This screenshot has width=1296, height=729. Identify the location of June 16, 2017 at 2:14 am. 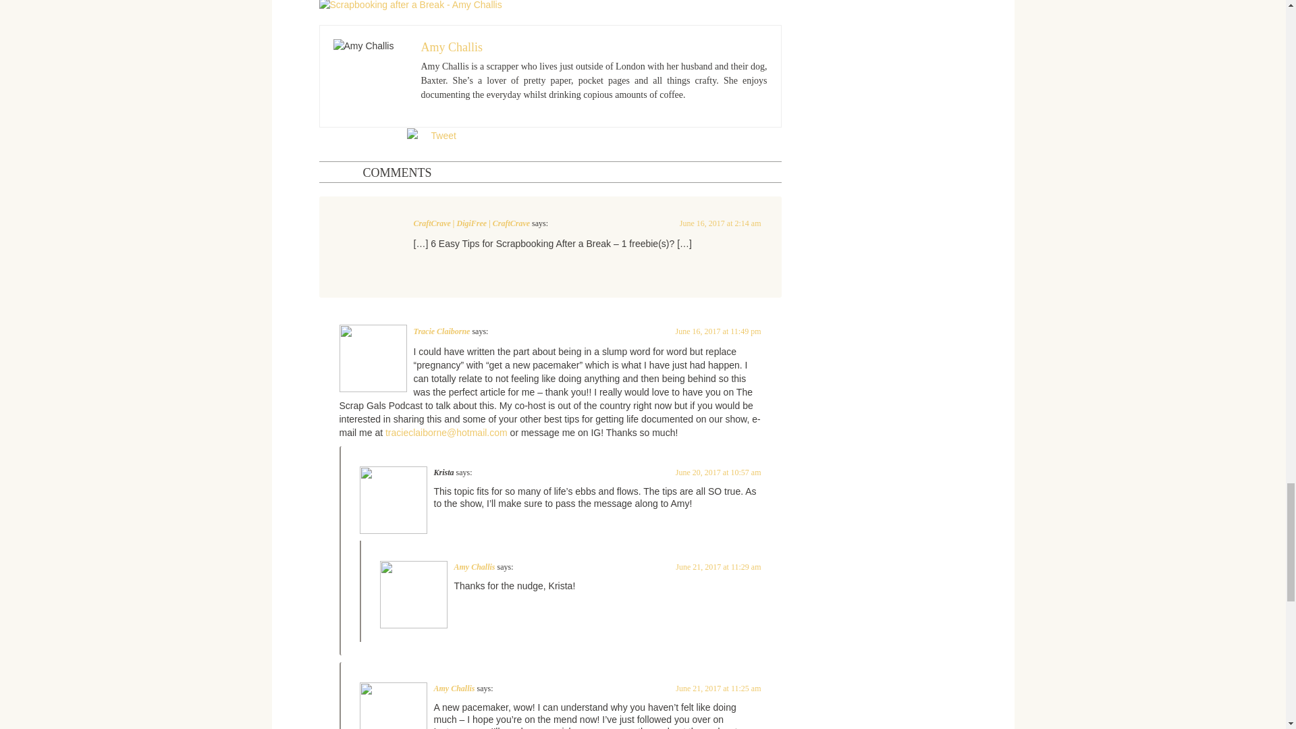
(720, 223).